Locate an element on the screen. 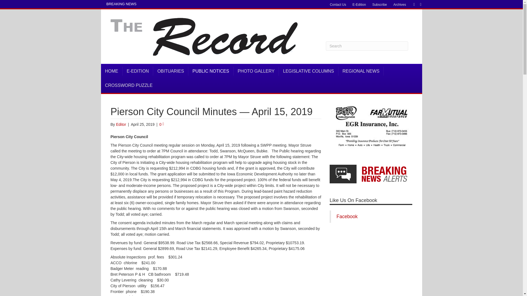 The width and height of the screenshot is (527, 296). 0 is located at coordinates (162, 124).